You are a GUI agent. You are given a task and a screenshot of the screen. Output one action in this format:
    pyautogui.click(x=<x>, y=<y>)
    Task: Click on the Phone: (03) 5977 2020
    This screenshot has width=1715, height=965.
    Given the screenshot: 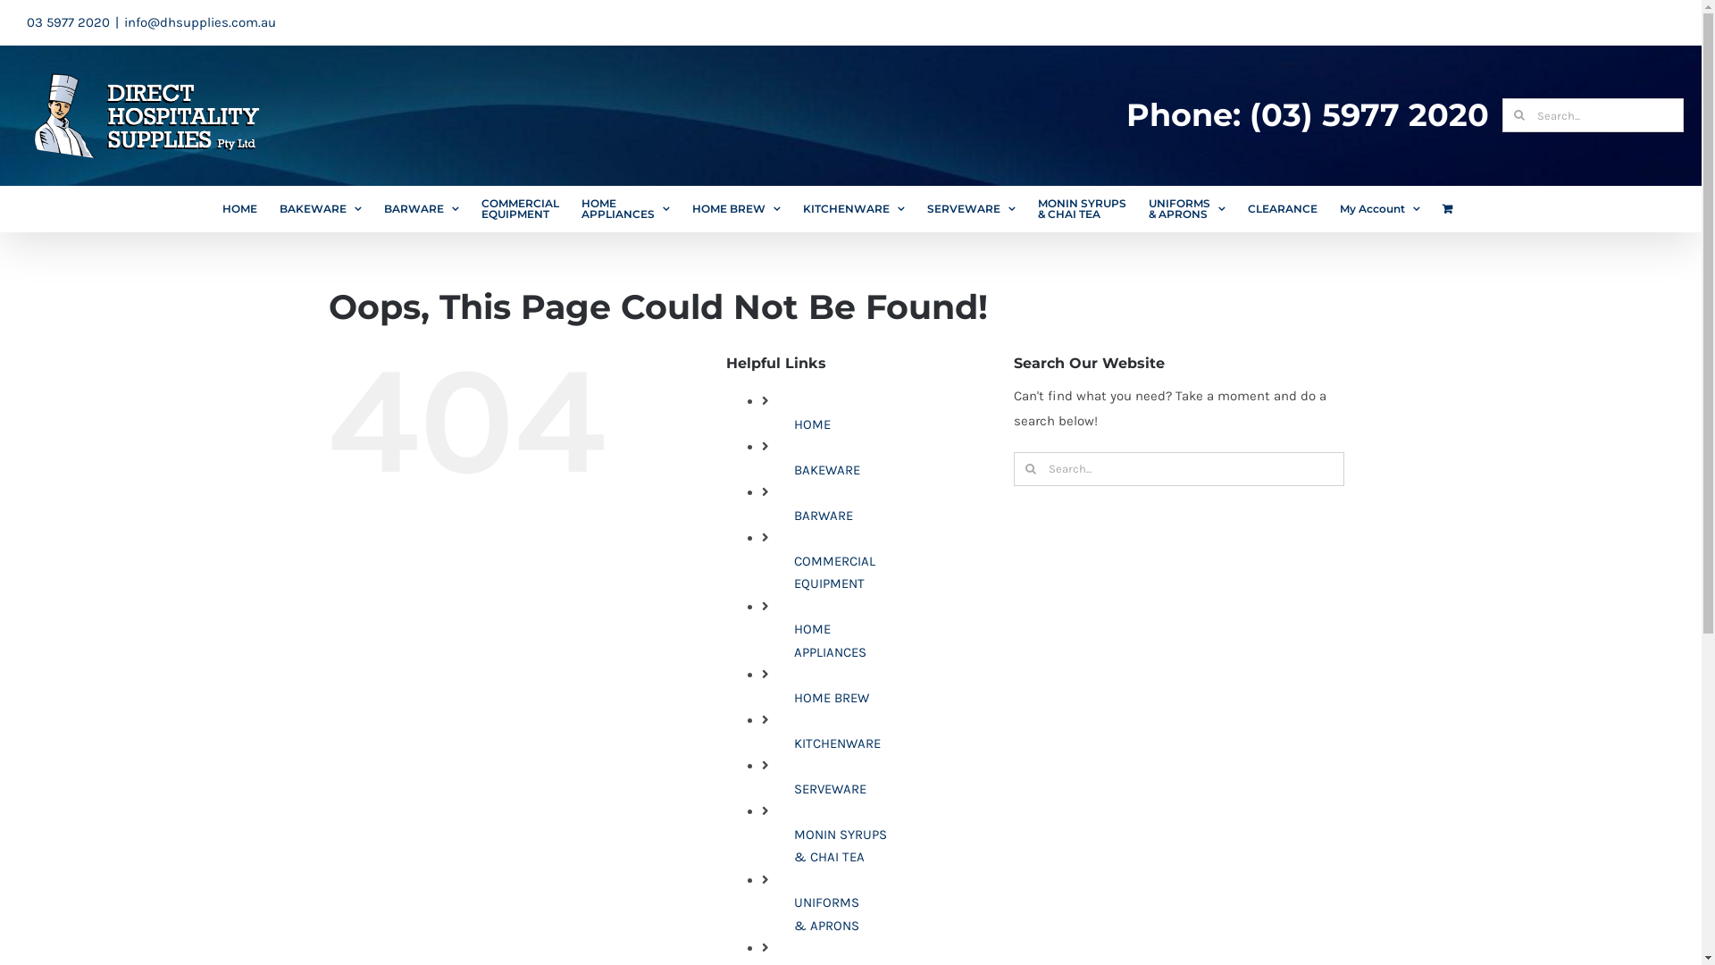 What is the action you would take?
    pyautogui.click(x=1308, y=115)
    